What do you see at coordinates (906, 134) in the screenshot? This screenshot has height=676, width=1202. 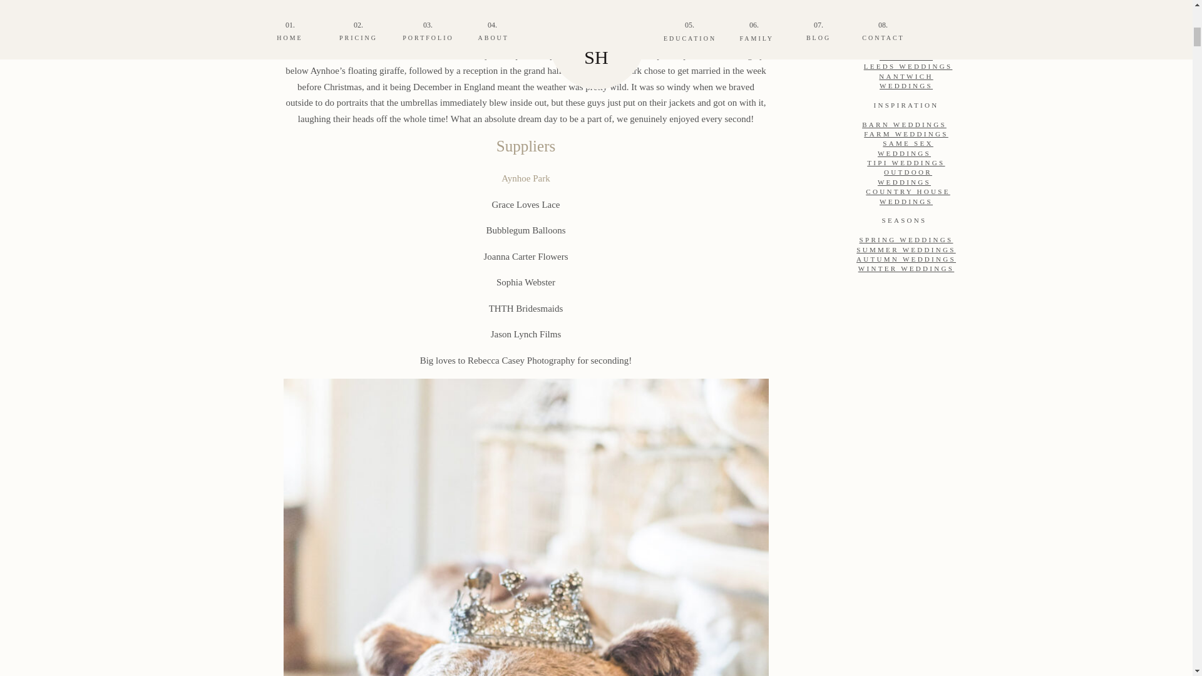 I see `FARM WEDDINGS` at bounding box center [906, 134].